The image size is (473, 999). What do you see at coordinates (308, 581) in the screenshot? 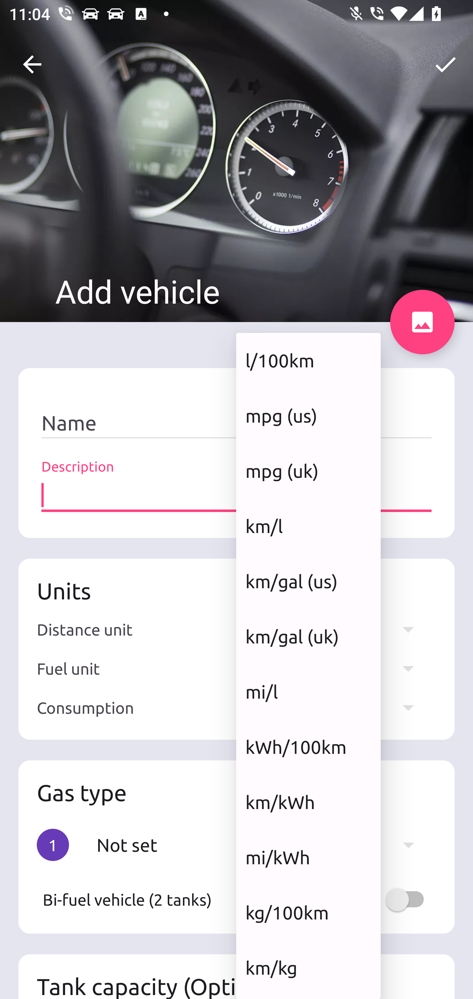
I see `km/gal (us)` at bounding box center [308, 581].